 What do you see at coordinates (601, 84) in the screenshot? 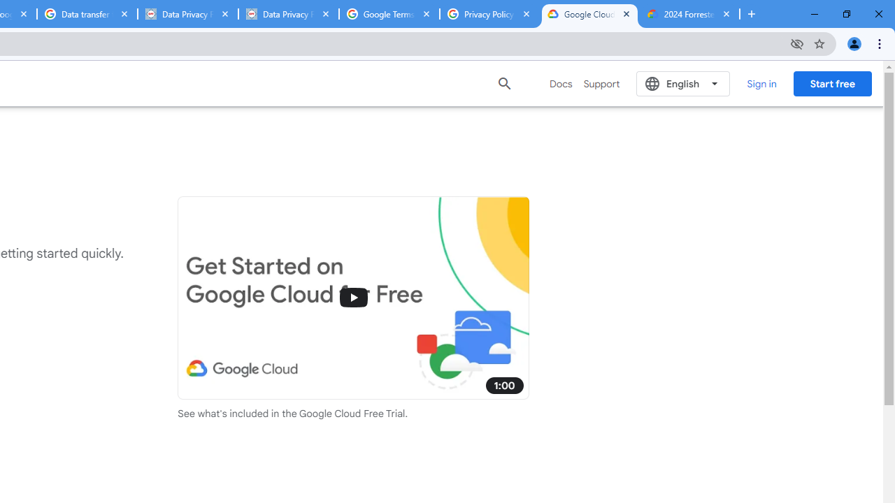
I see `Support` at bounding box center [601, 84].